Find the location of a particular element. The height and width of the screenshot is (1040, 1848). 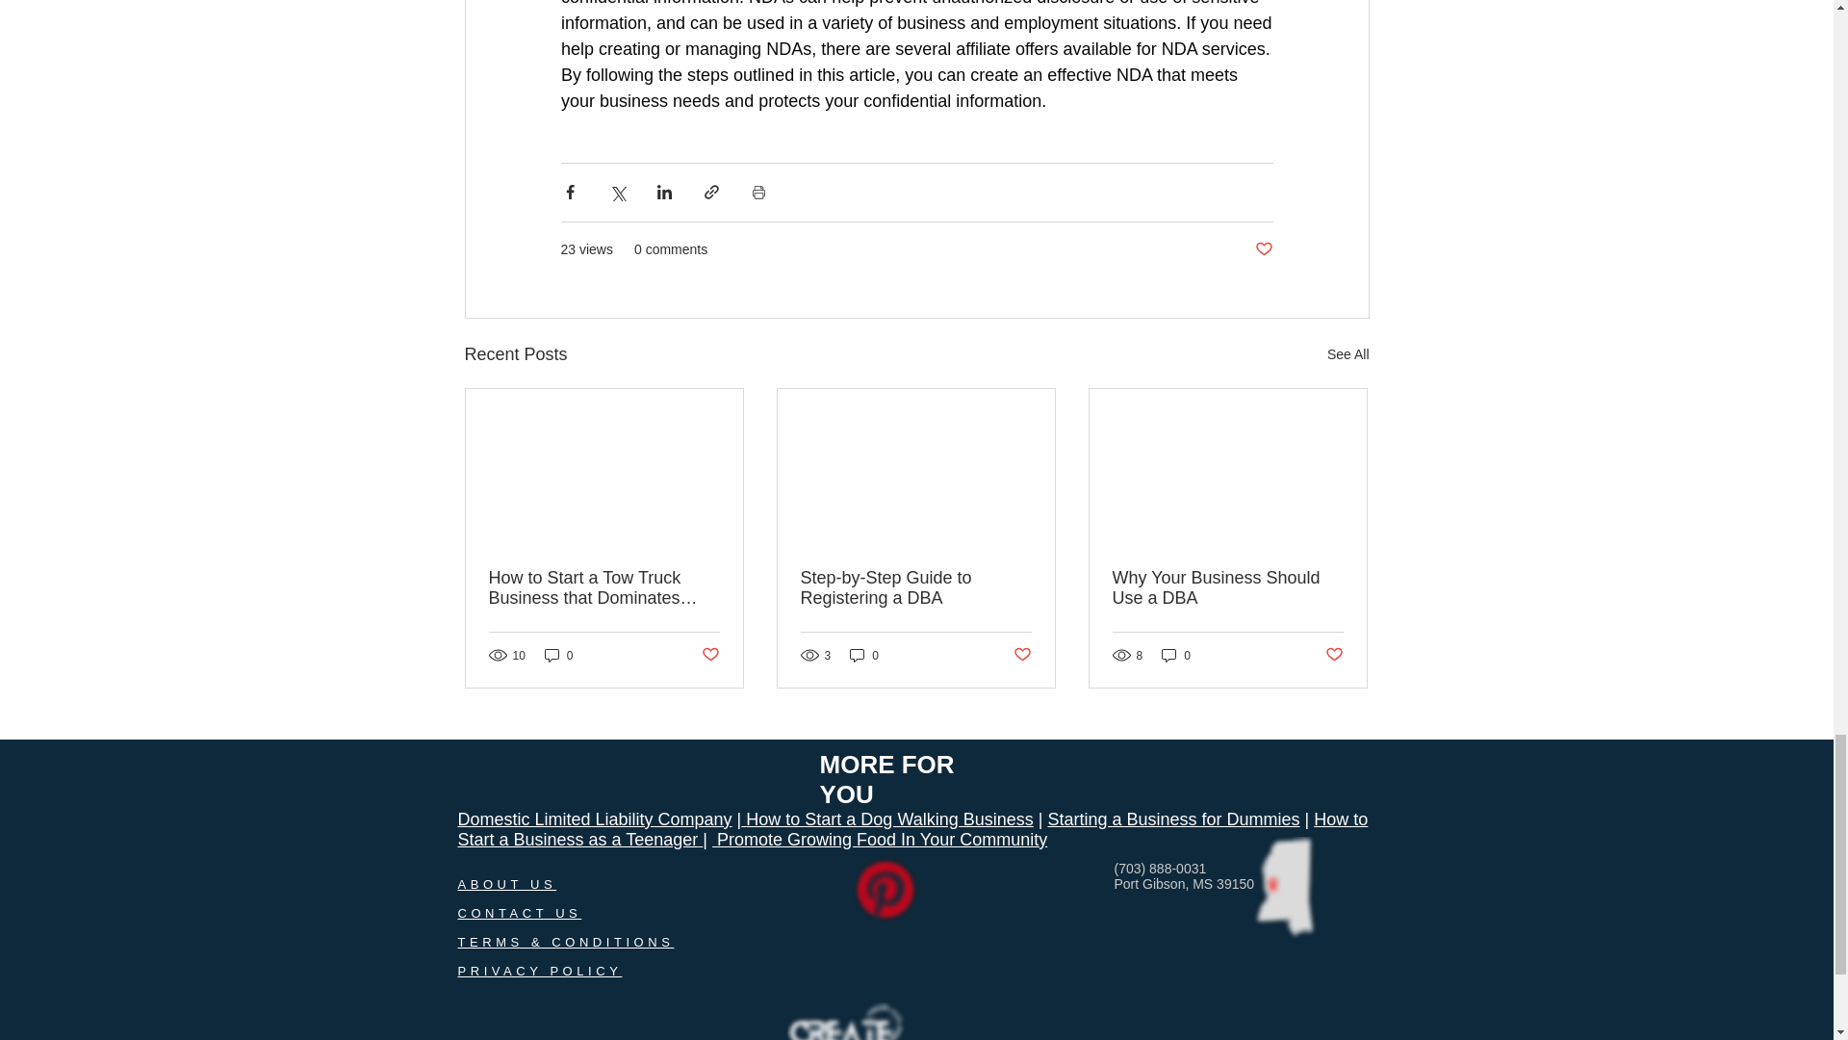

How to Start a Tow Truck Business that Dominates Your Market is located at coordinates (604, 587).